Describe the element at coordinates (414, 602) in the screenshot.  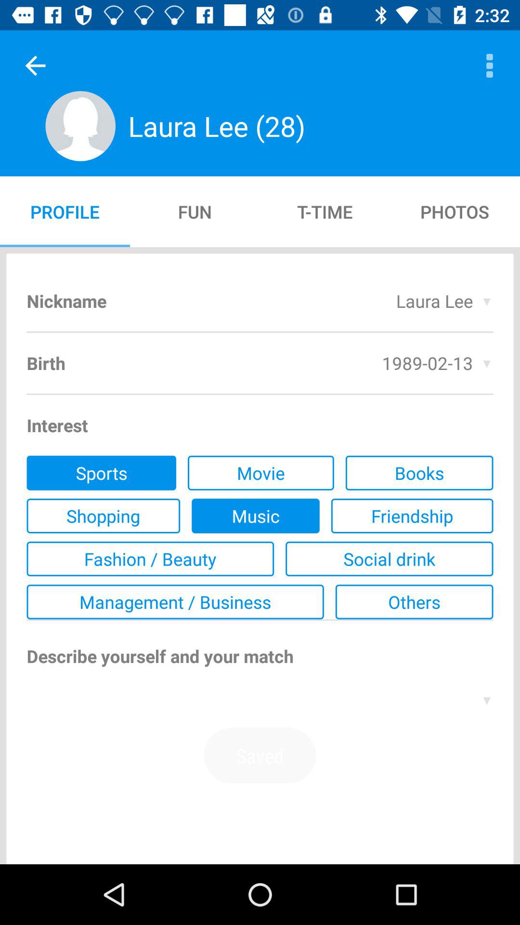
I see `tap the others item` at that location.